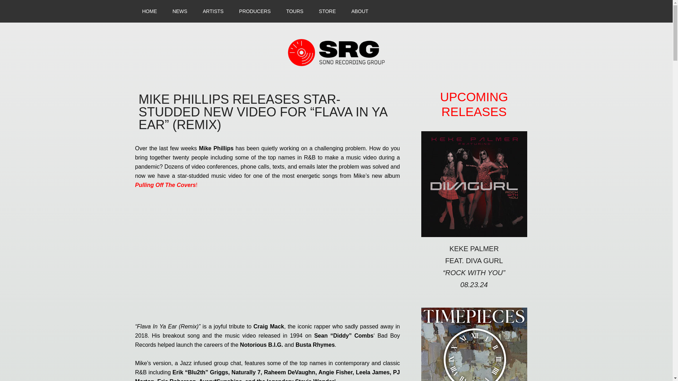 This screenshot has width=678, height=381. What do you see at coordinates (254, 11) in the screenshot?
I see `producers` at bounding box center [254, 11].